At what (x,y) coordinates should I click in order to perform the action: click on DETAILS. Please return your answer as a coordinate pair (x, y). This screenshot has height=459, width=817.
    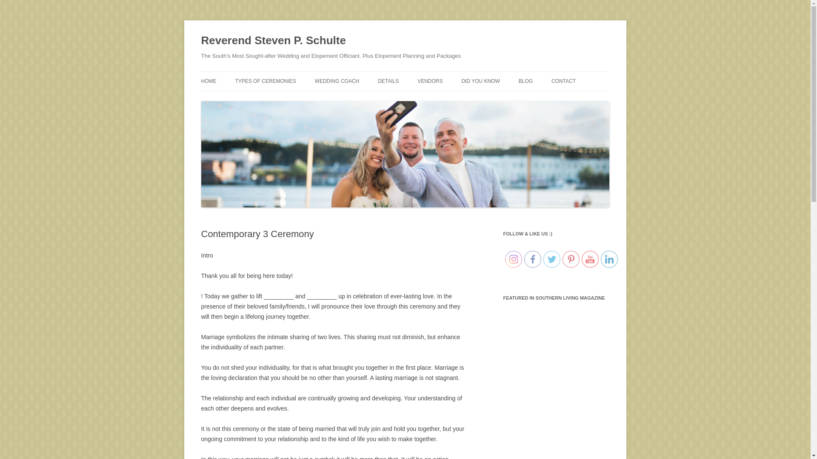
    Looking at the image, I should click on (388, 81).